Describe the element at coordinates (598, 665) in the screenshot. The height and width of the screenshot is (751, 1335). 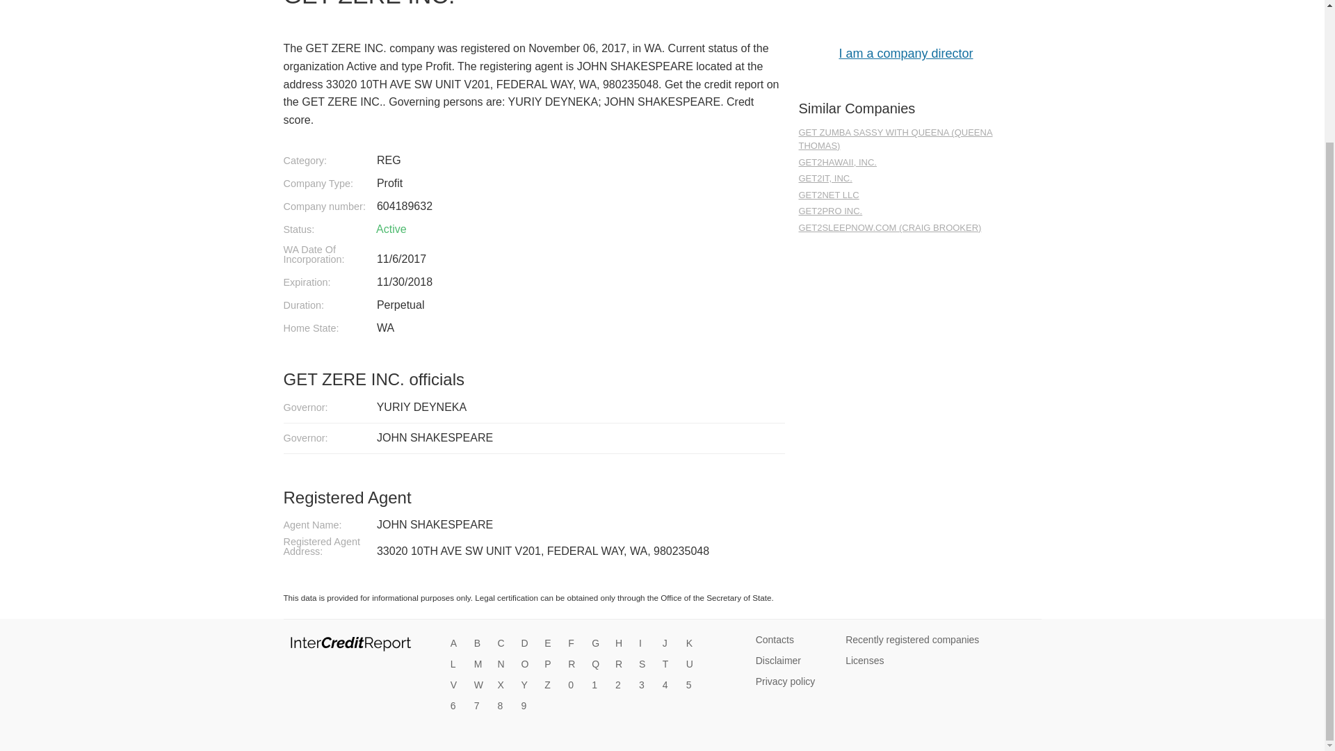
I see `Q` at that location.